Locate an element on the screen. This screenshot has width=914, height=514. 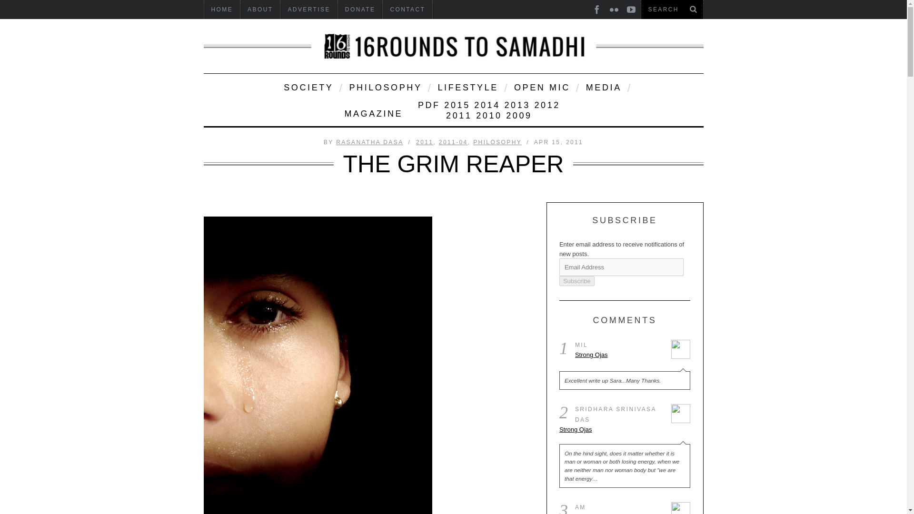
OPEN MIC is located at coordinates (541, 87).